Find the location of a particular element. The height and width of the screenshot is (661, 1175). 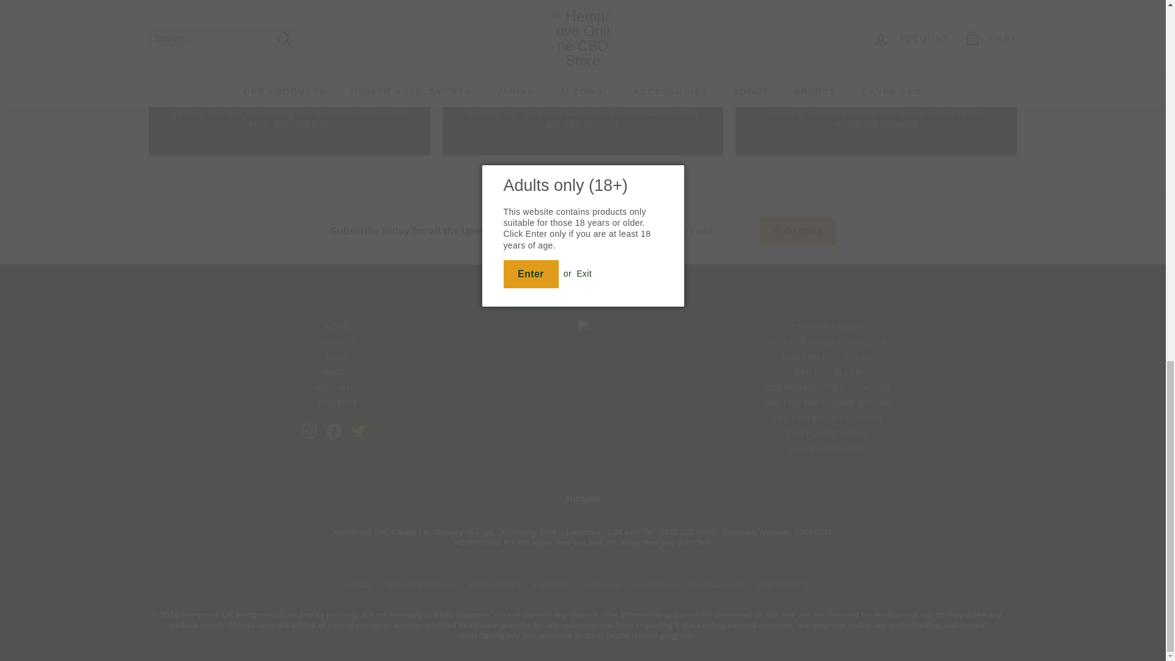

Hemprove UK on Twitter is located at coordinates (357, 431).